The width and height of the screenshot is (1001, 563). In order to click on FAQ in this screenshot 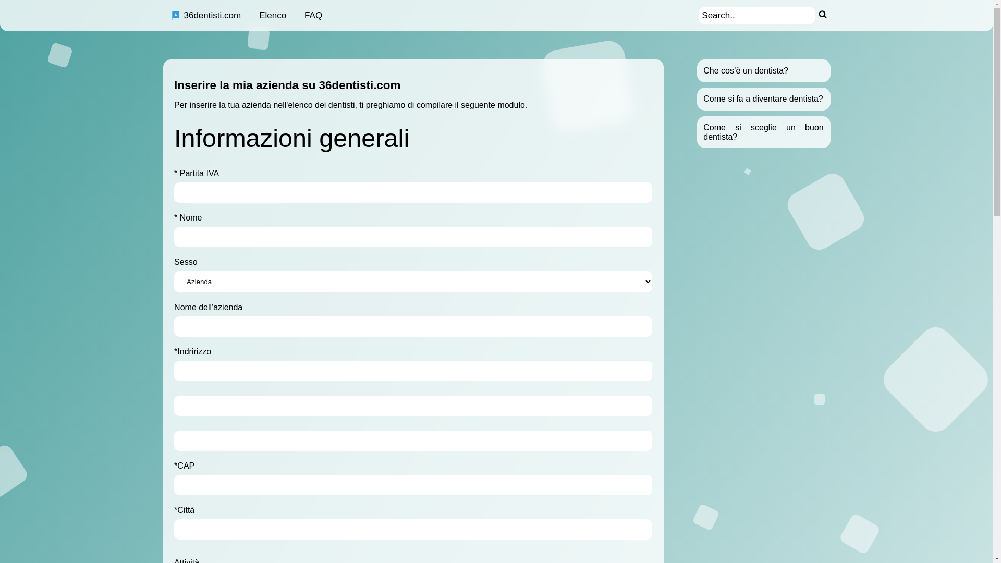, I will do `click(313, 16)`.